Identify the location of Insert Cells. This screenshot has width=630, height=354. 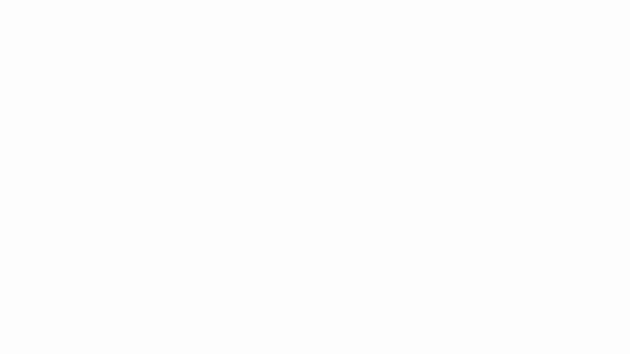
(161, 41).